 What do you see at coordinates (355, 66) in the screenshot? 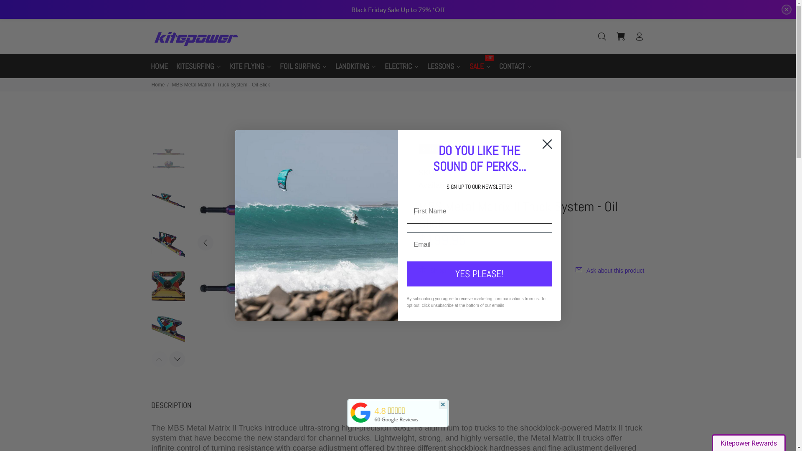
I see `LANDKITING` at bounding box center [355, 66].